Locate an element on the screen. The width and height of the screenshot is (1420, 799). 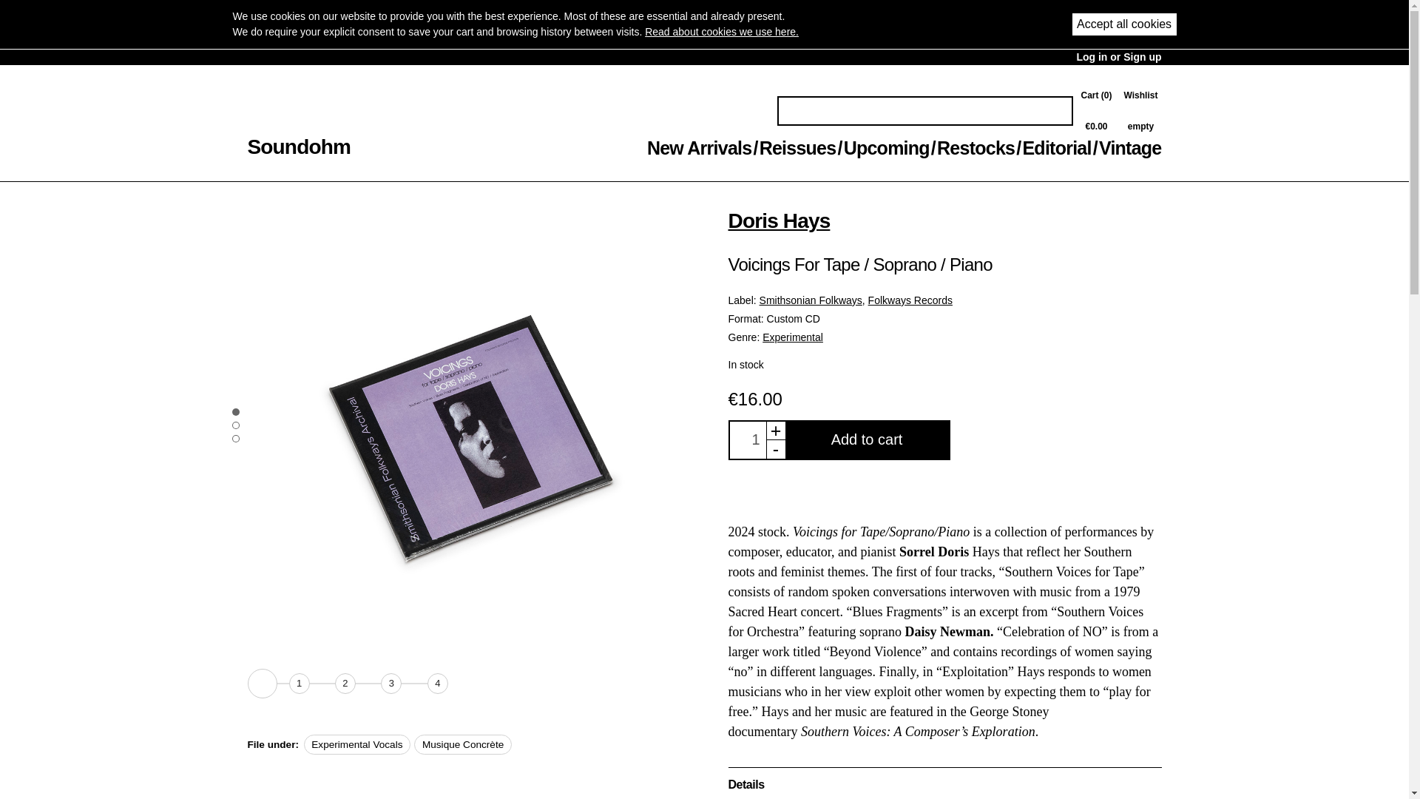
Soundohm is located at coordinates (298, 146).